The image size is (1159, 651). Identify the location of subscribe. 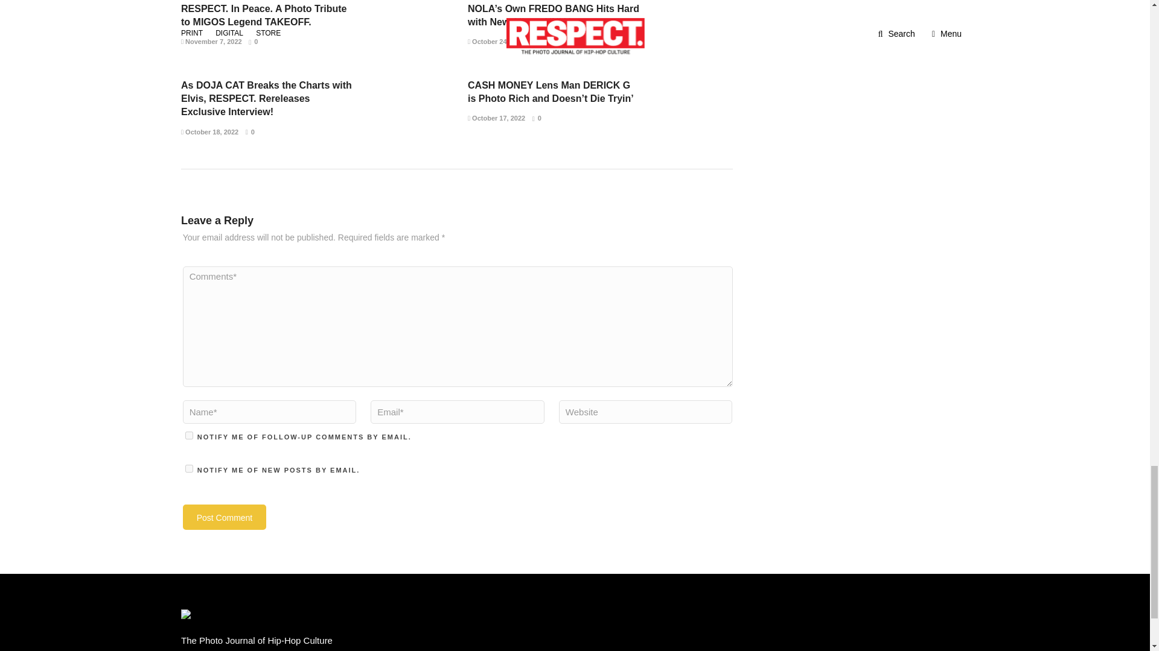
(190, 435).